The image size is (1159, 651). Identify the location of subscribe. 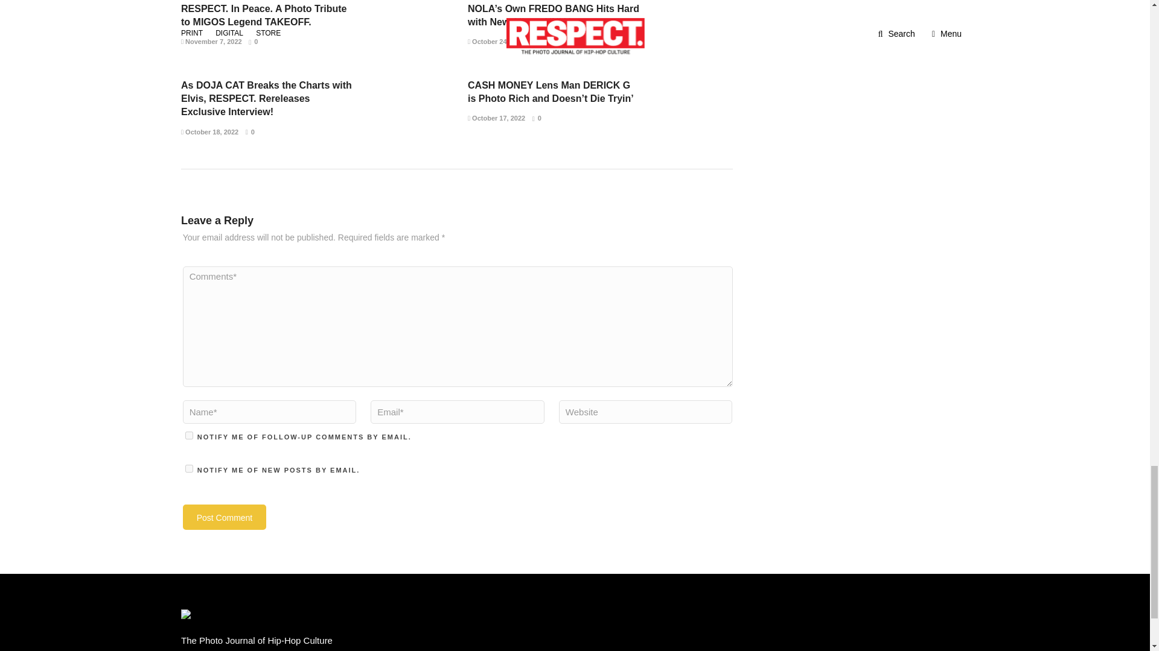
(190, 435).